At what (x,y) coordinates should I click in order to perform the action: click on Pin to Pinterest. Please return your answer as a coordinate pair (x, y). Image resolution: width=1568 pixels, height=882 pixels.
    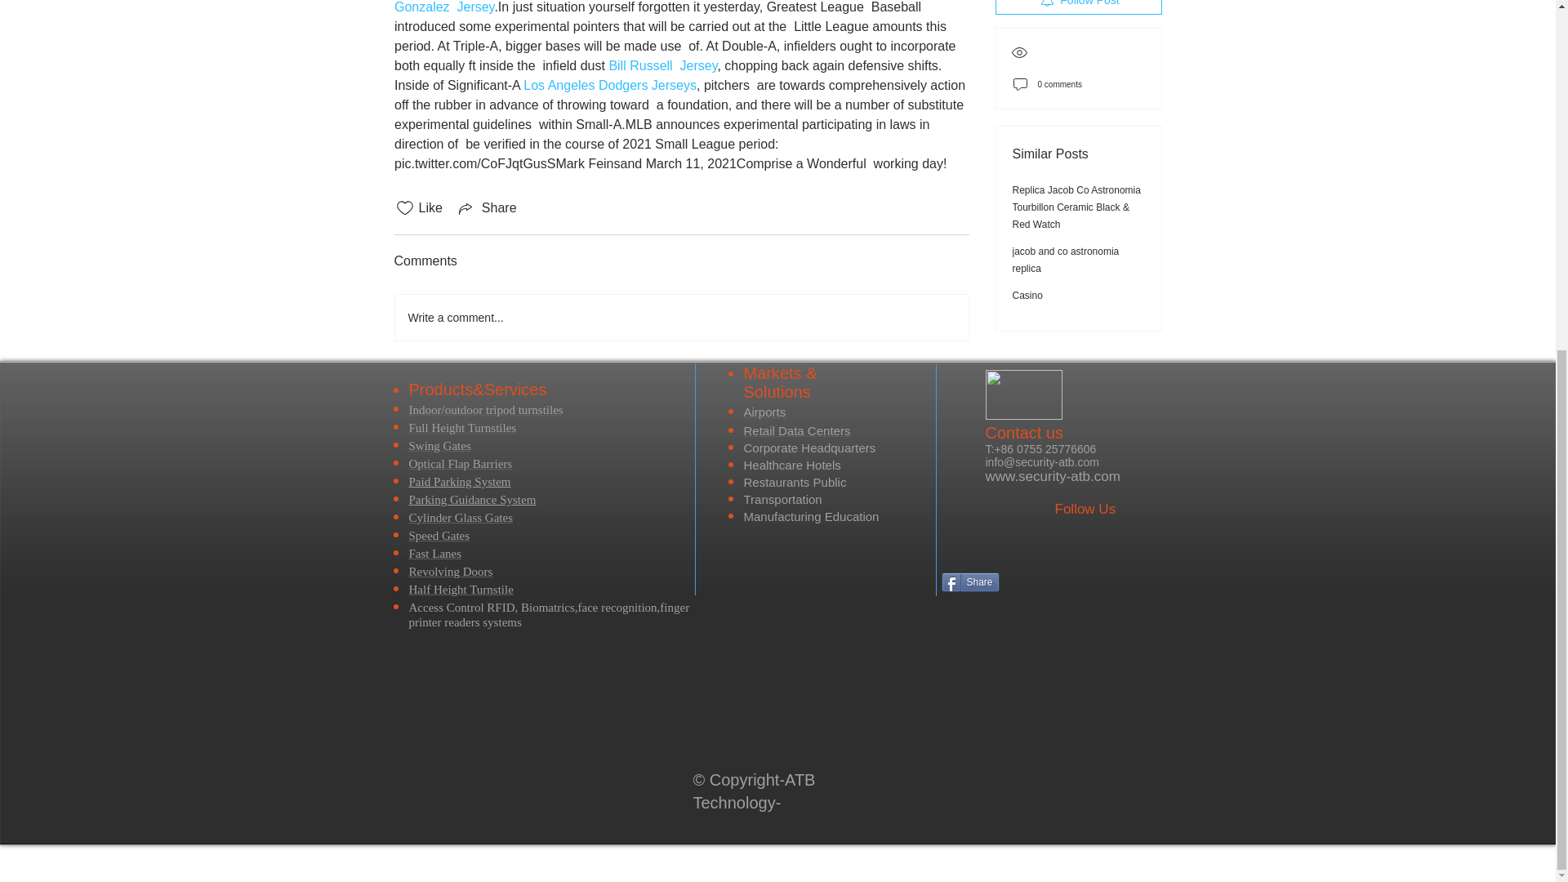
    Looking at the image, I should click on (1165, 580).